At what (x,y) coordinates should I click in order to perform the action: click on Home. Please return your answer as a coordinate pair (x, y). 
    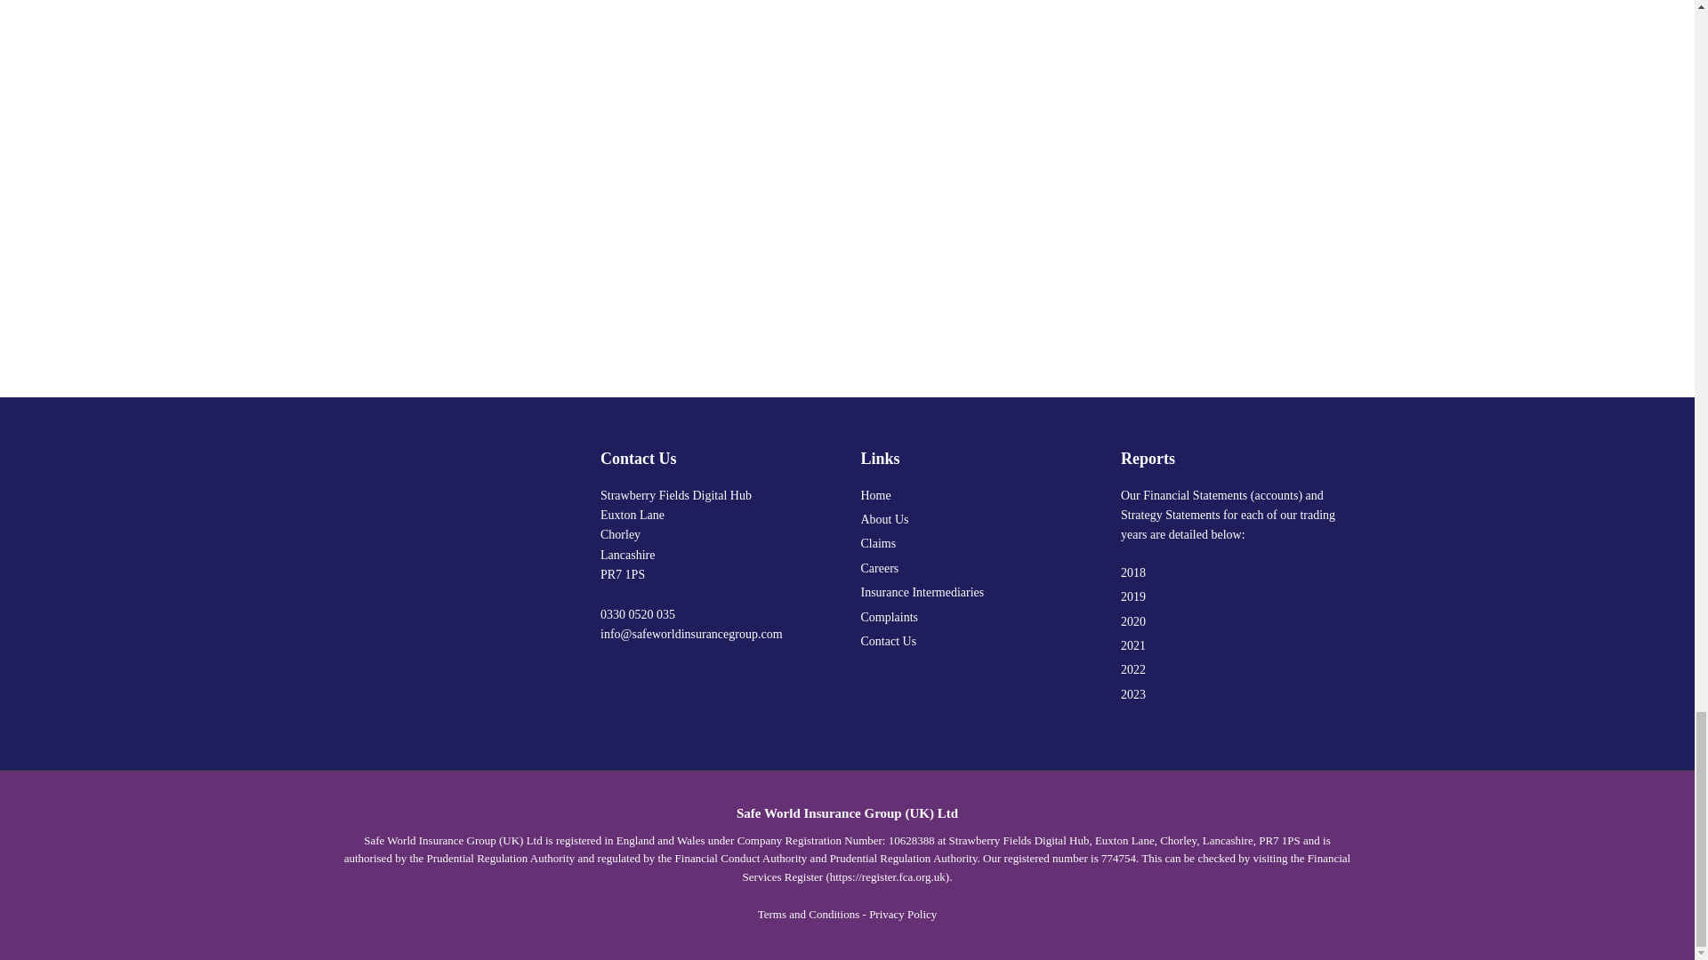
    Looking at the image, I should click on (977, 496).